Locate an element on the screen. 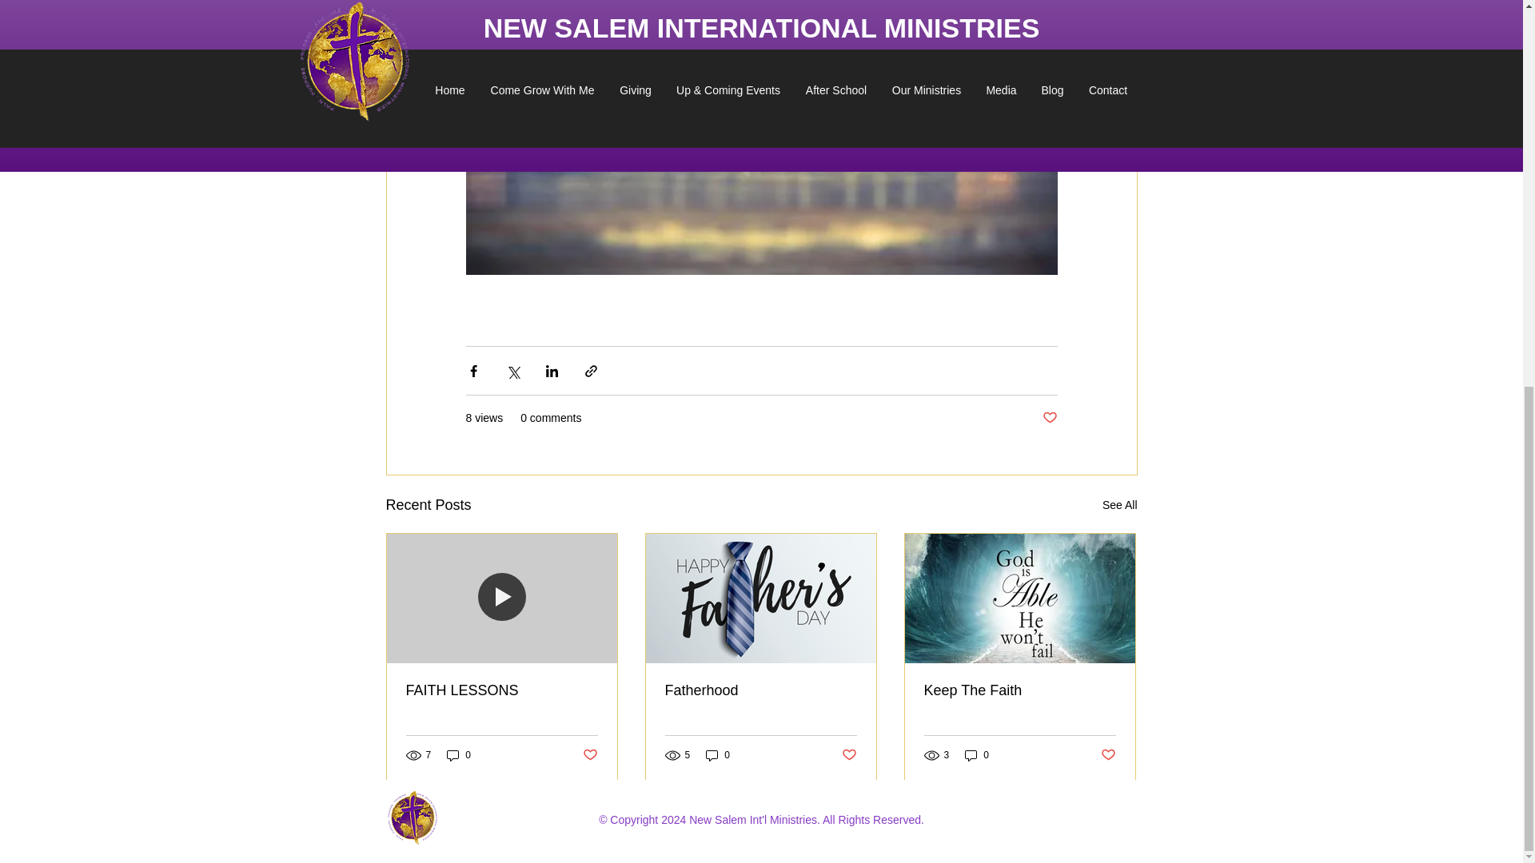  Fatherhood is located at coordinates (760, 690).